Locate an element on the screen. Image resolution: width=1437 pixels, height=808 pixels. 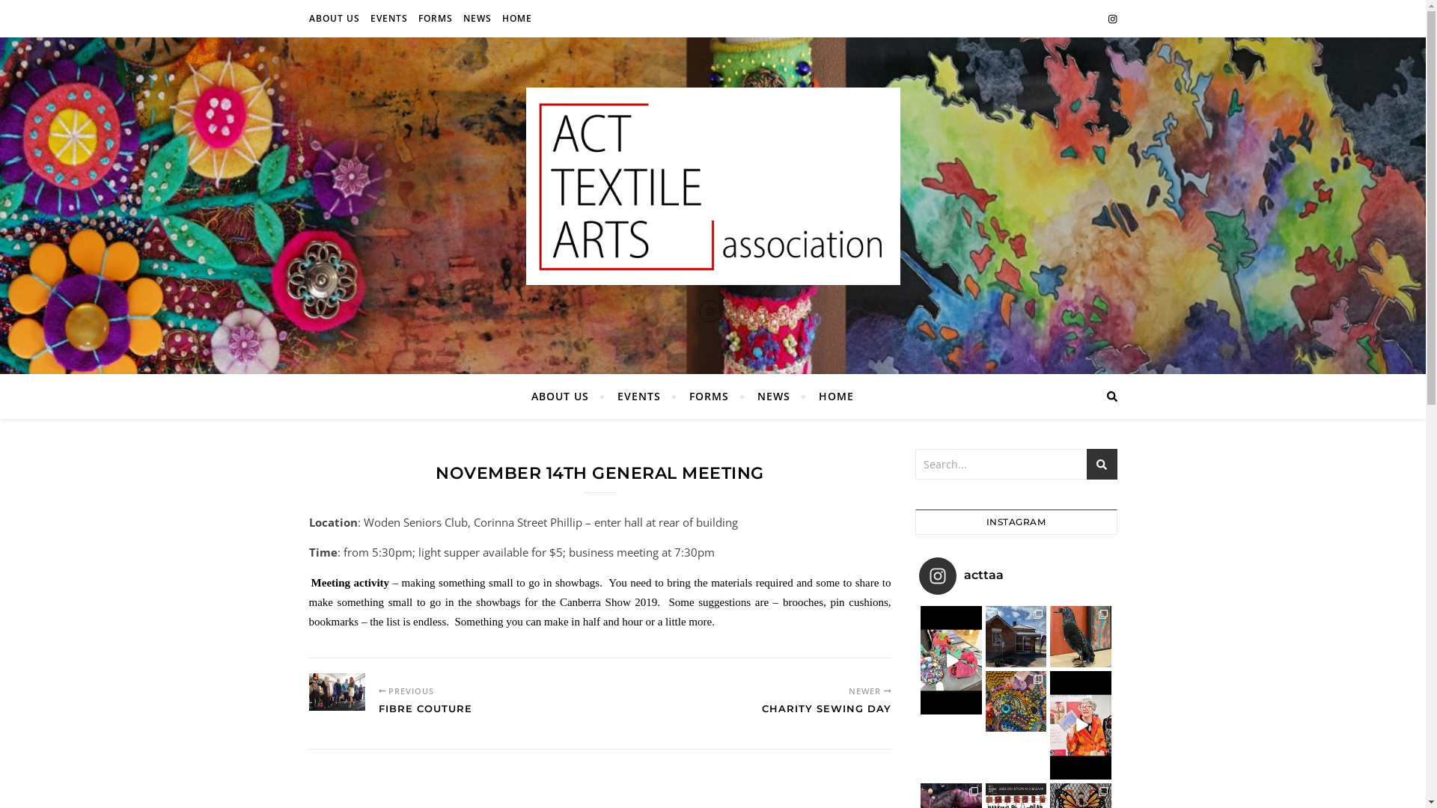
HOME is located at coordinates (829, 397).